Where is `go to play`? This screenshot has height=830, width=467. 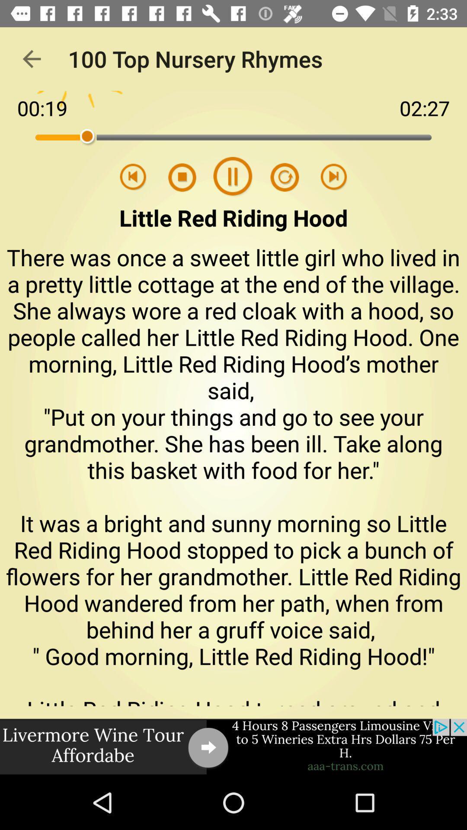 go to play is located at coordinates (188, 177).